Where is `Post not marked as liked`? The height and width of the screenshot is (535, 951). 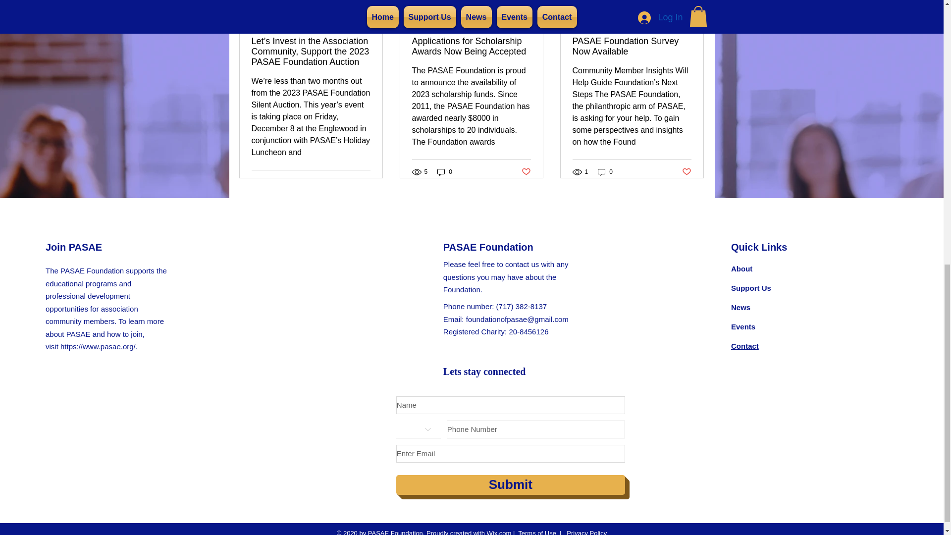
Post not marked as liked is located at coordinates (365, 182).